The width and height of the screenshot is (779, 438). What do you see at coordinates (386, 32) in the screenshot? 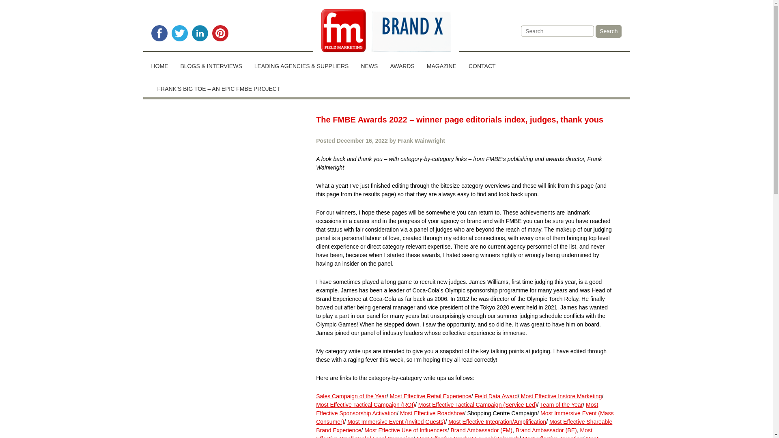
I see `Fieldmarketing` at bounding box center [386, 32].